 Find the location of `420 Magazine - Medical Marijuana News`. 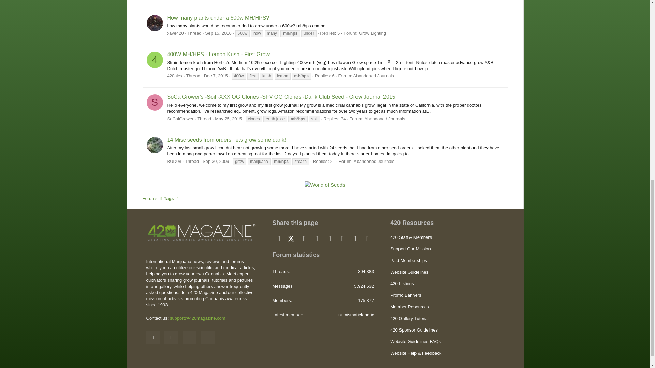

420 Magazine - Medical Marijuana News is located at coordinates (201, 232).